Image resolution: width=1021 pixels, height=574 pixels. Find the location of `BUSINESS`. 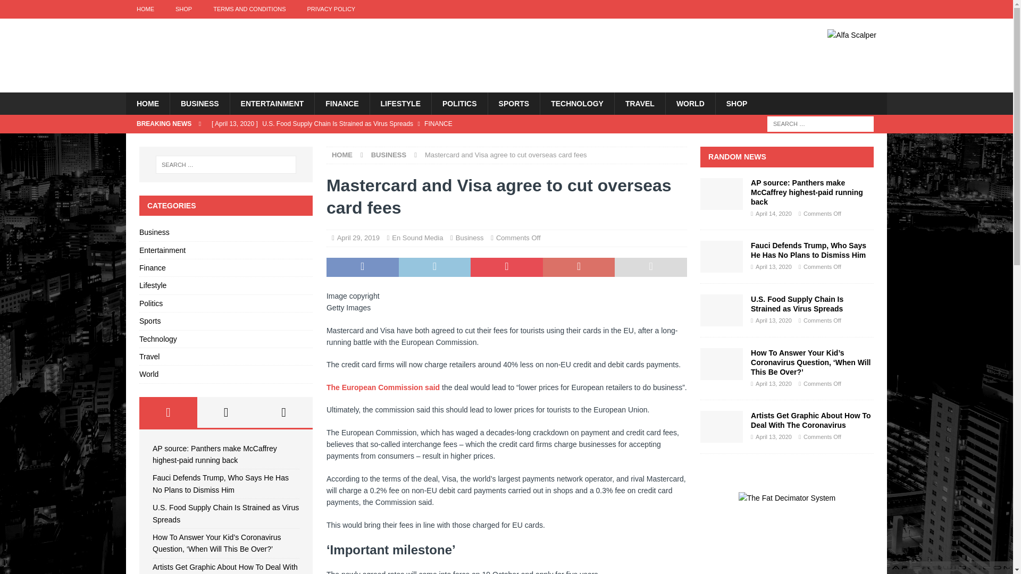

BUSINESS is located at coordinates (199, 103).